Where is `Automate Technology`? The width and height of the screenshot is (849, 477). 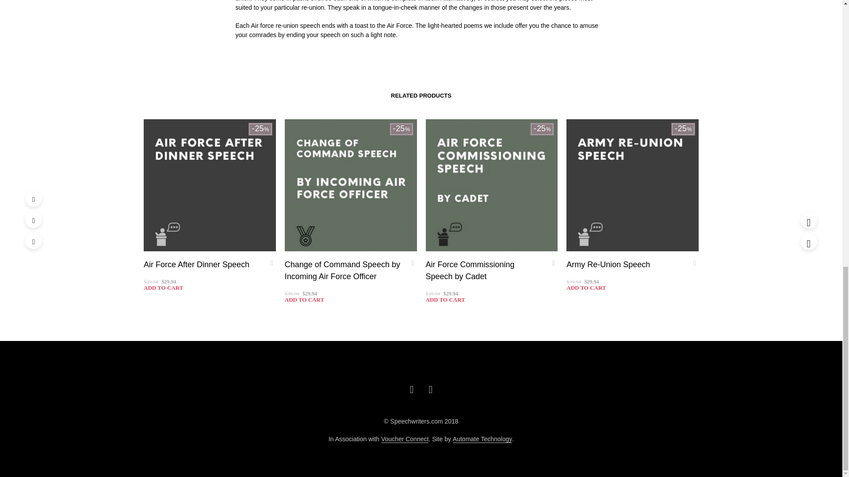
Automate Technology is located at coordinates (482, 439).